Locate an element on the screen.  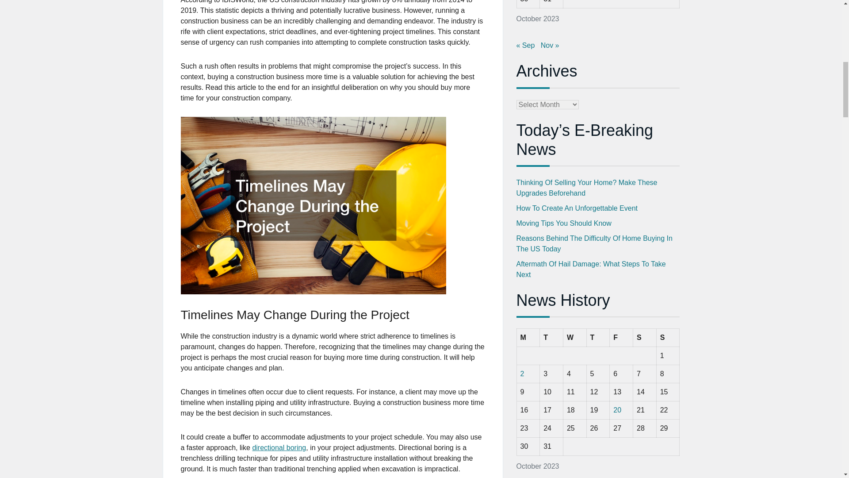
Moving Tips You Should Know is located at coordinates (563, 223).